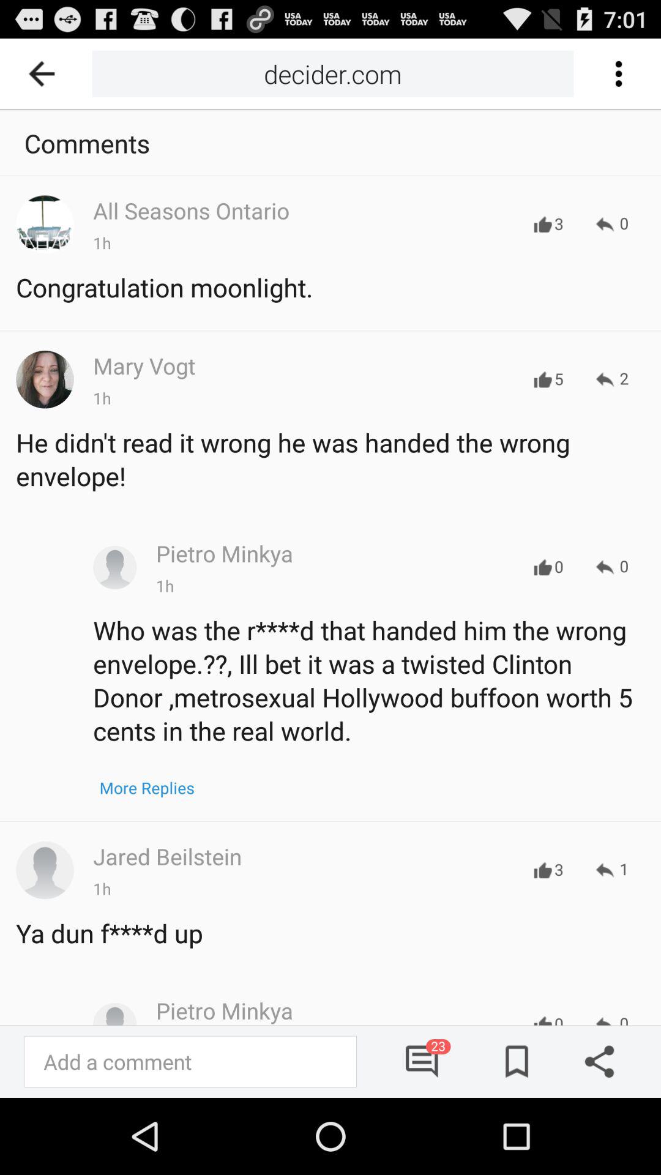 Image resolution: width=661 pixels, height=1175 pixels. I want to click on choose the icon to the left of the decider.com item, so click(46, 73).